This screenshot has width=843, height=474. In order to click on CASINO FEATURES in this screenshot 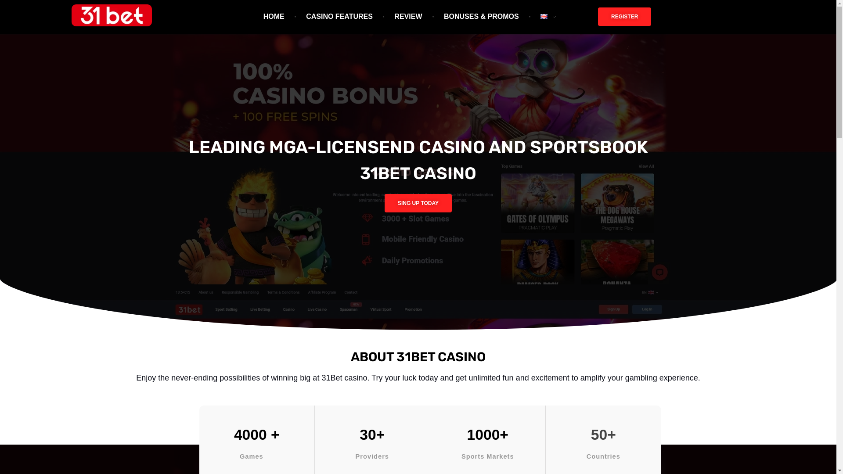, I will do `click(341, 17)`.